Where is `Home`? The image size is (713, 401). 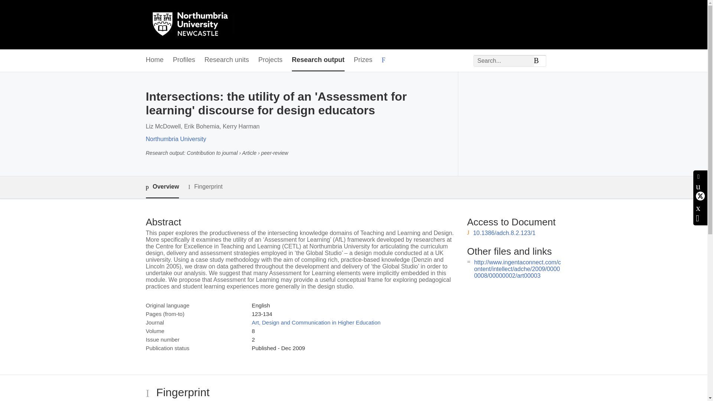 Home is located at coordinates (154, 60).